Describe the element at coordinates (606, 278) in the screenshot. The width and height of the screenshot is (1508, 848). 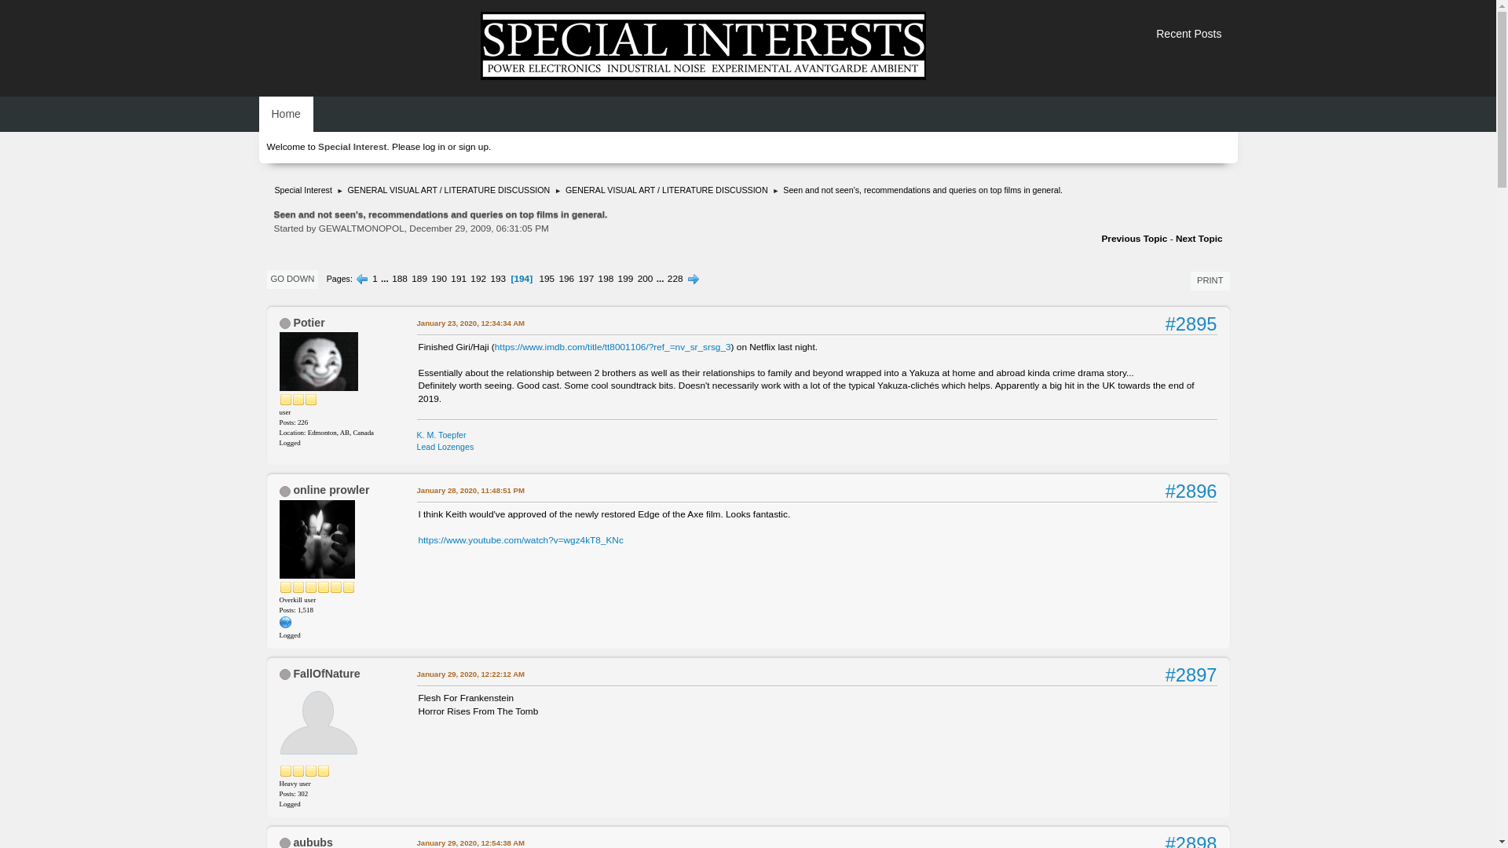
I see `198` at that location.